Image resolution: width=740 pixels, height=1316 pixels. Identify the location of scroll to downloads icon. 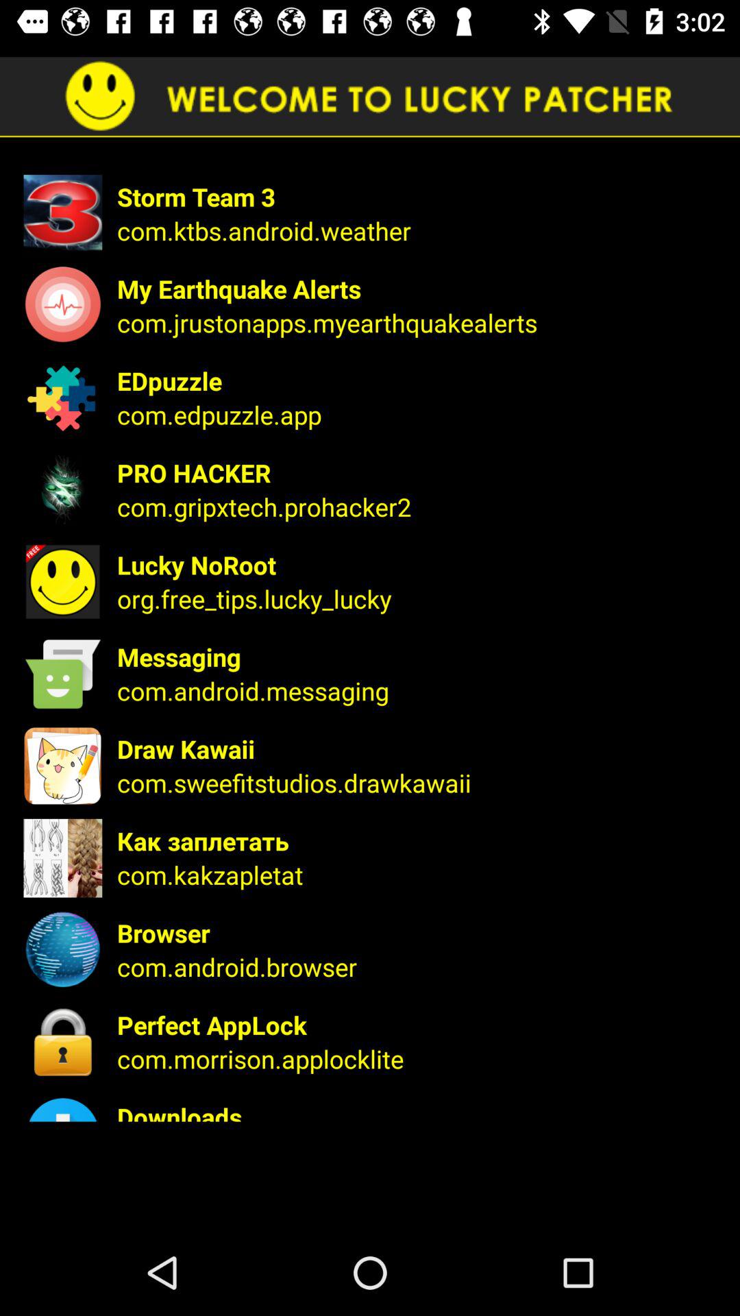
(419, 1110).